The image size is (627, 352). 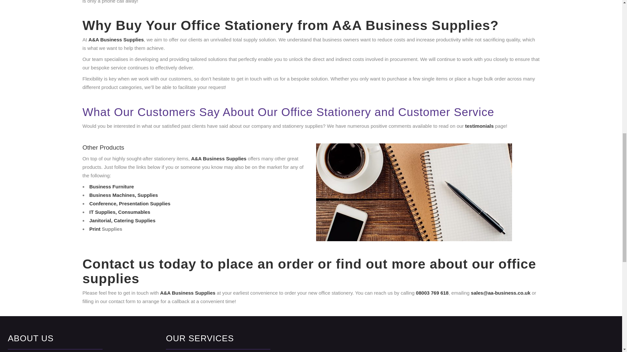 I want to click on Office Stationery, so click(x=414, y=192).